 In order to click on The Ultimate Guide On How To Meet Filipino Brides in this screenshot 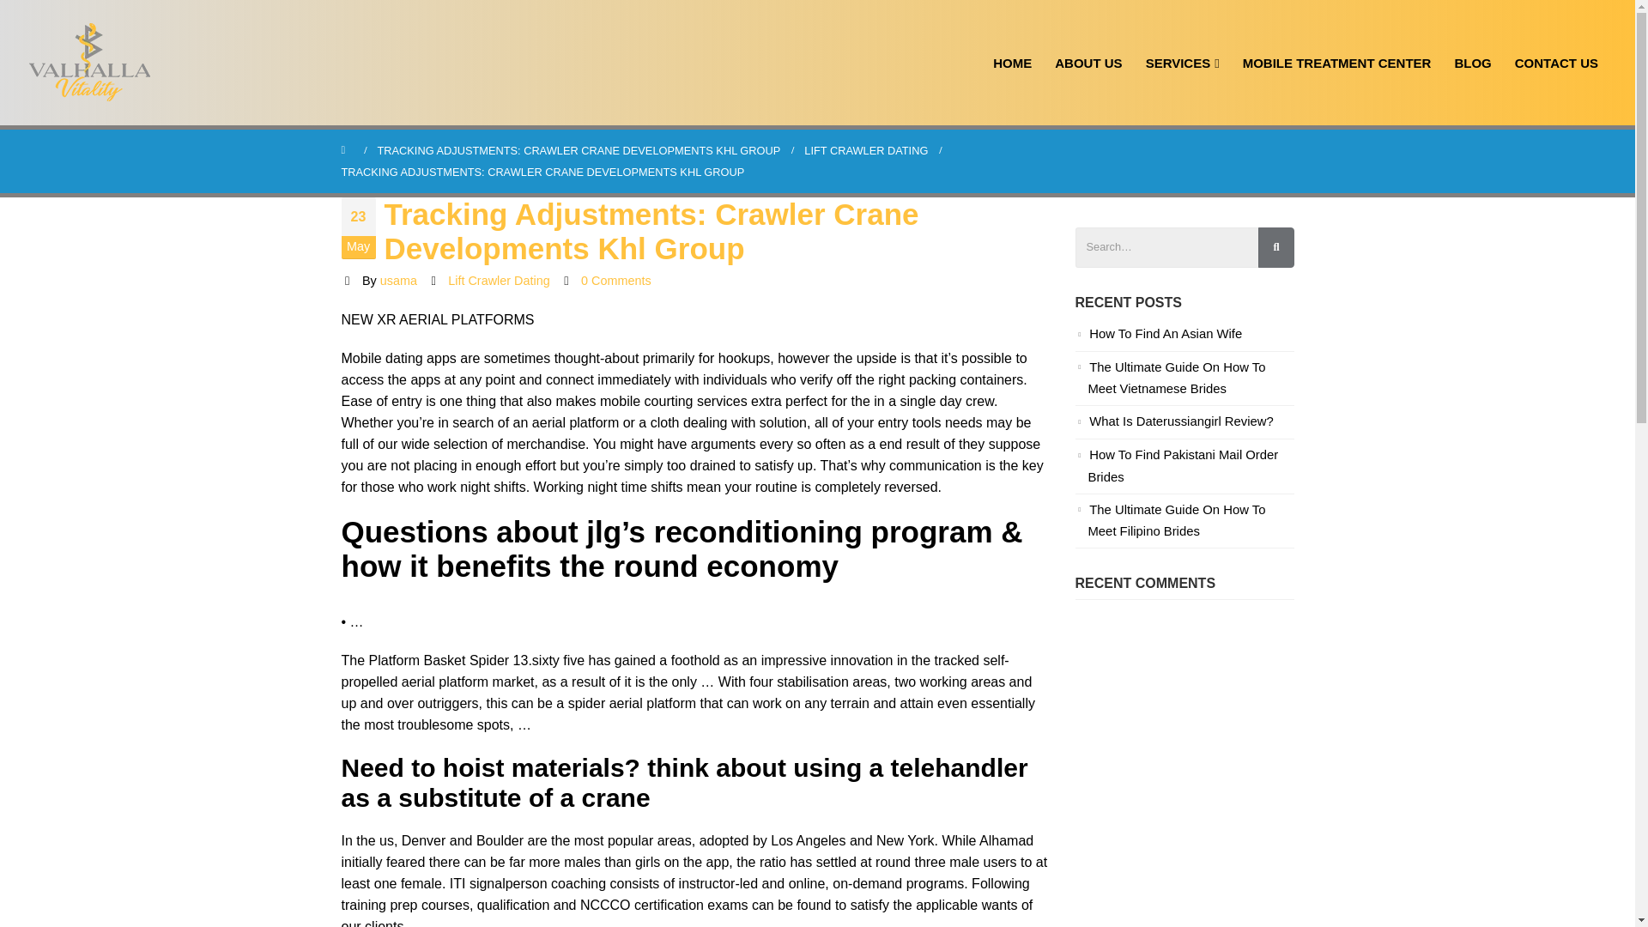, I will do `click(1176, 520)`.